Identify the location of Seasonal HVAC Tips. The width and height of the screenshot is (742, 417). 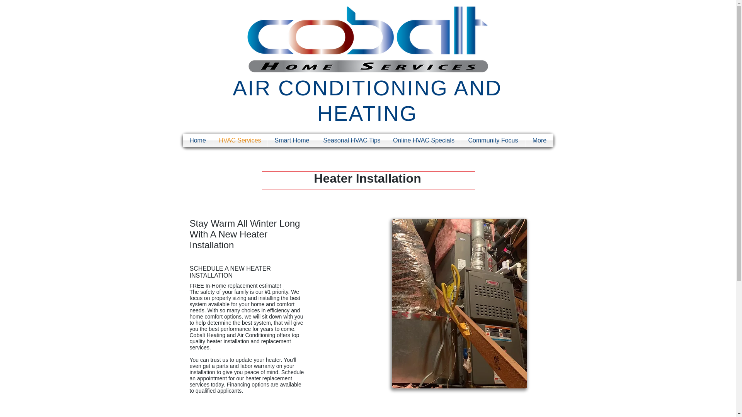
(352, 140).